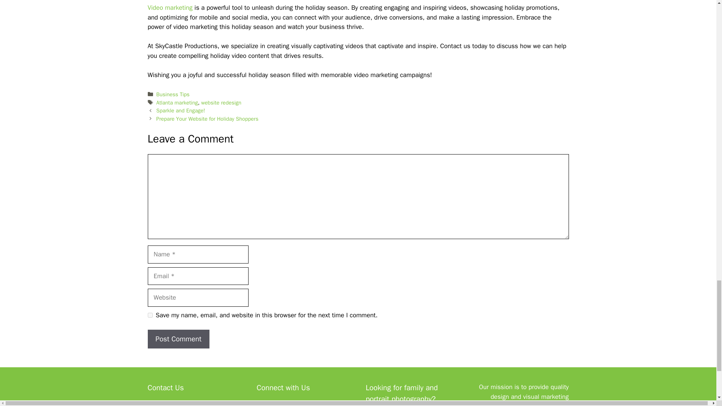  Describe the element at coordinates (310, 405) in the screenshot. I see `YouTube` at that location.